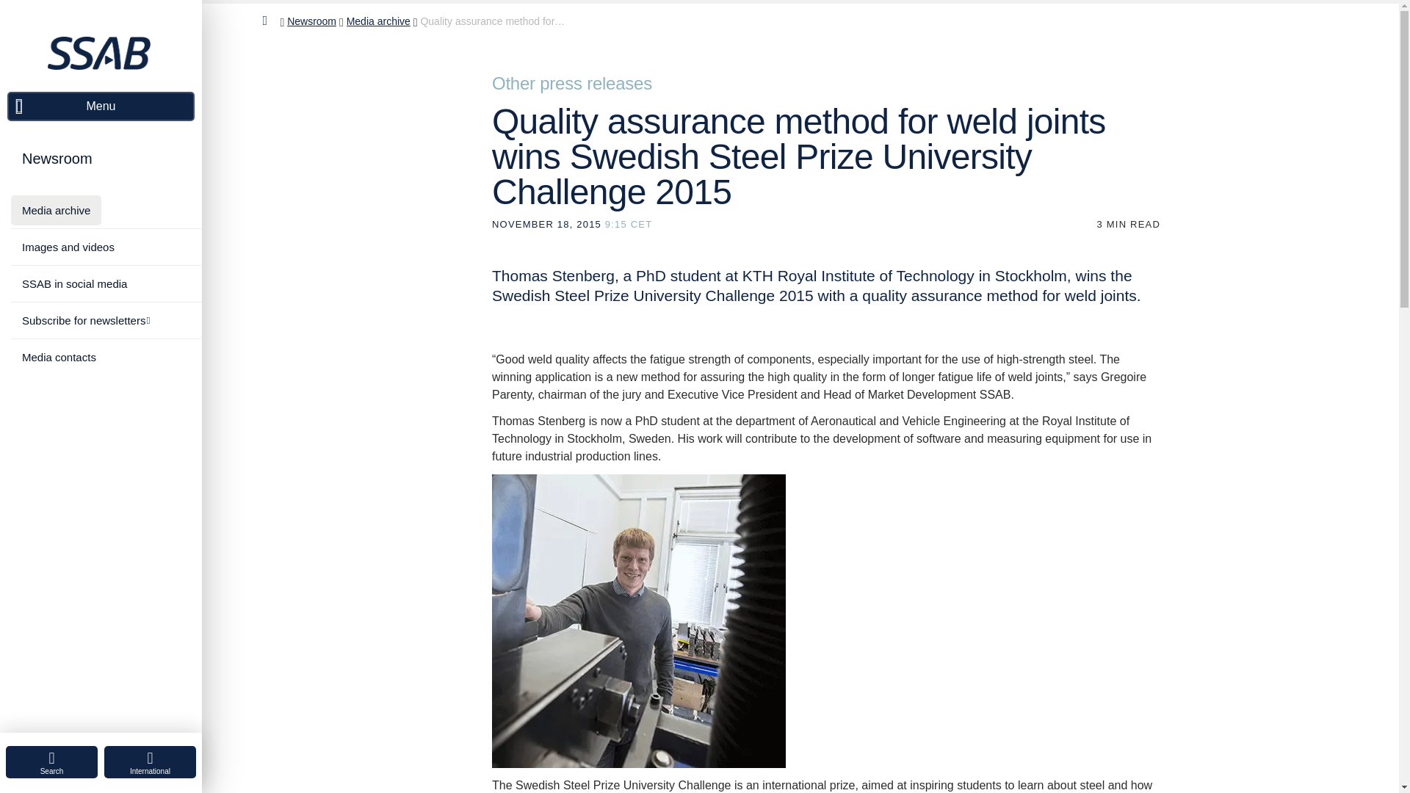 The height and width of the screenshot is (793, 1410). What do you see at coordinates (56, 210) in the screenshot?
I see `Media archive` at bounding box center [56, 210].